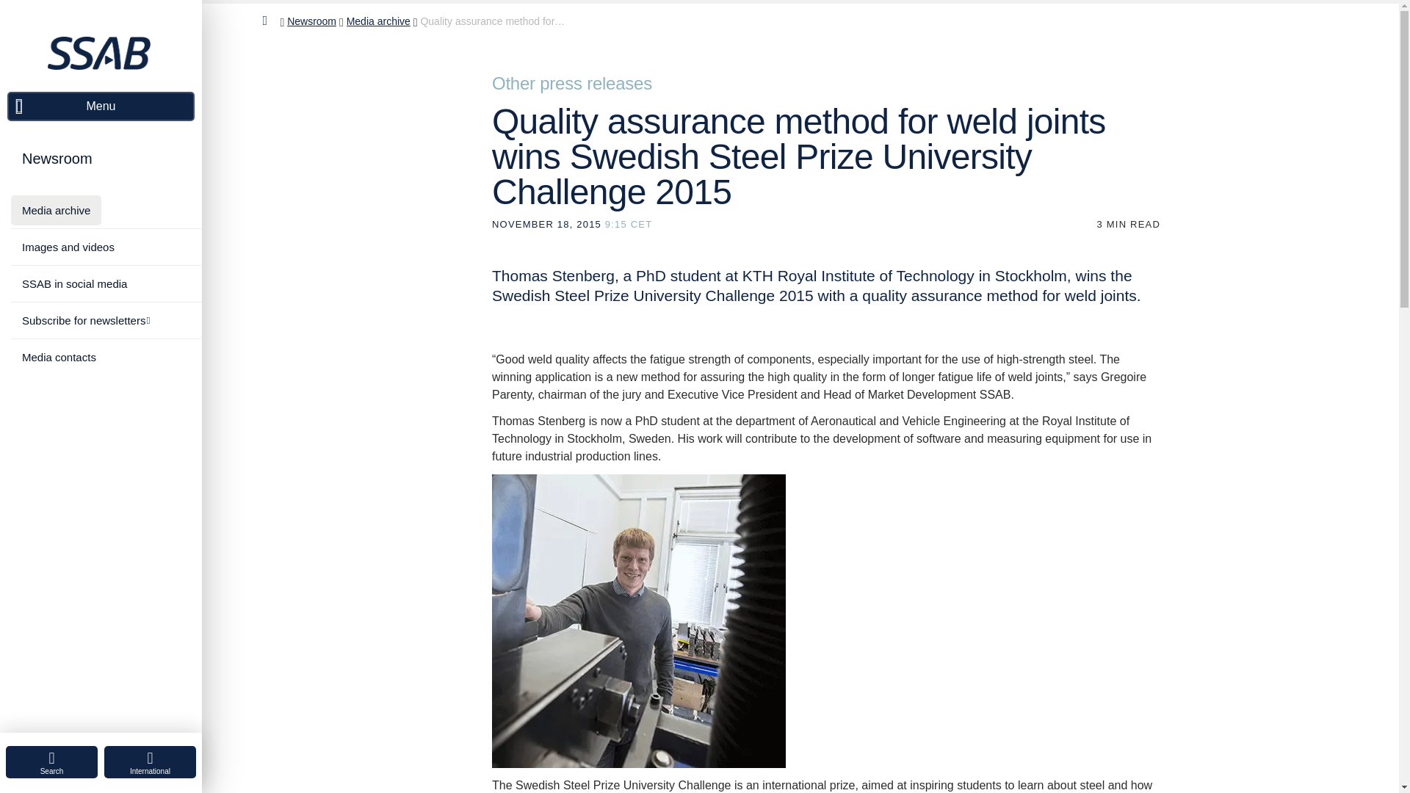 The height and width of the screenshot is (793, 1410). What do you see at coordinates (56, 210) in the screenshot?
I see `Media archive` at bounding box center [56, 210].